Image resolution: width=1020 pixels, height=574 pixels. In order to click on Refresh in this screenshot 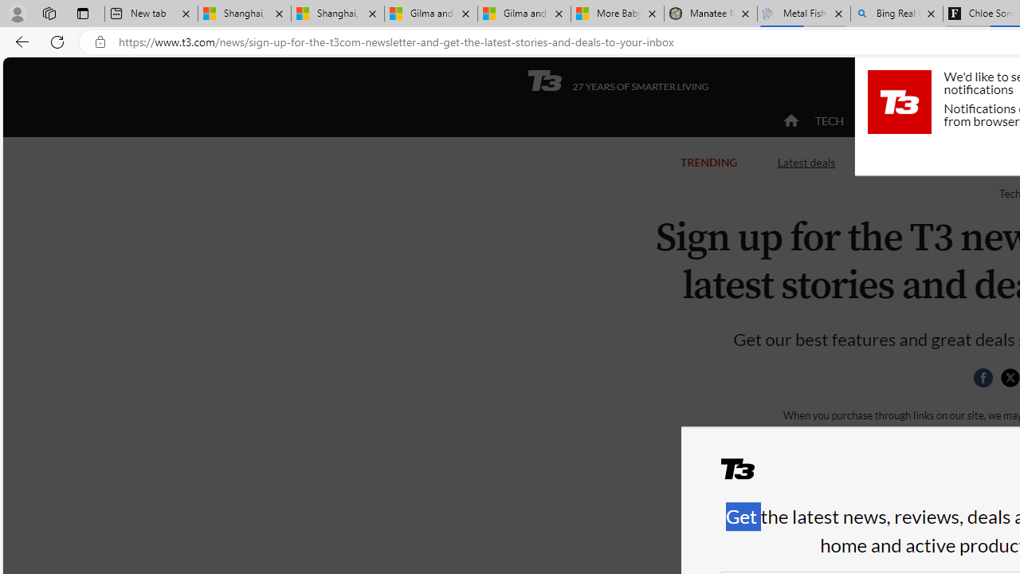, I will do `click(57, 41)`.